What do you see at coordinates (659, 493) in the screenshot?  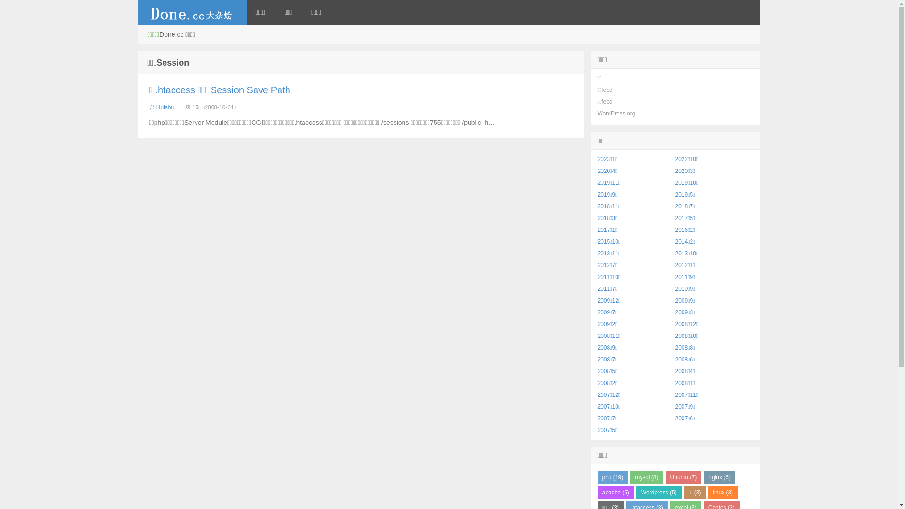 I see `Wordpress (5)` at bounding box center [659, 493].